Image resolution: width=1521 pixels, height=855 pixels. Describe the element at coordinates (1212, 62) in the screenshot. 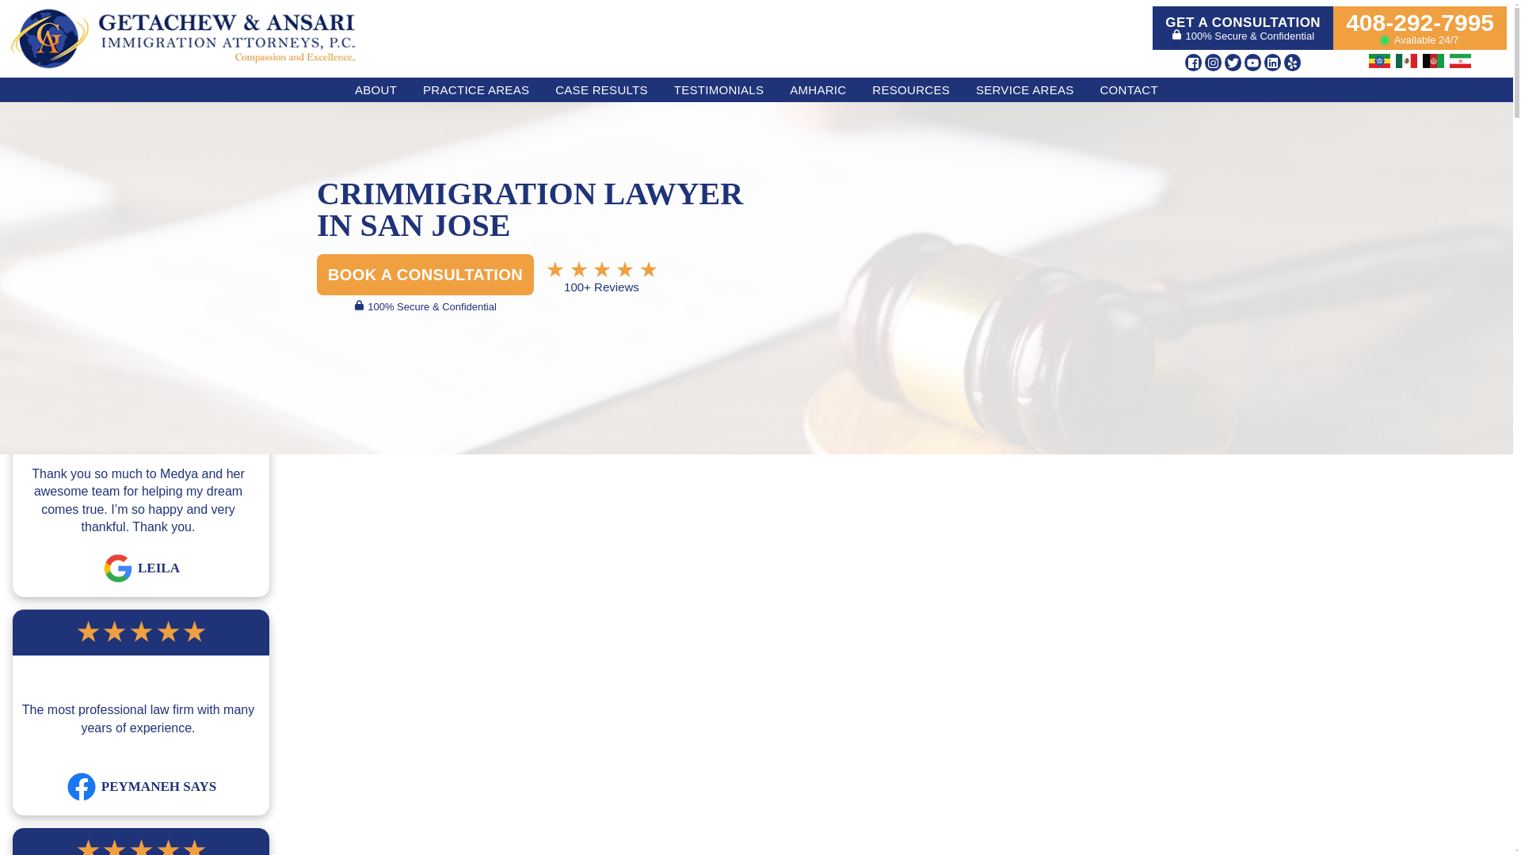

I see `Instagram` at that location.